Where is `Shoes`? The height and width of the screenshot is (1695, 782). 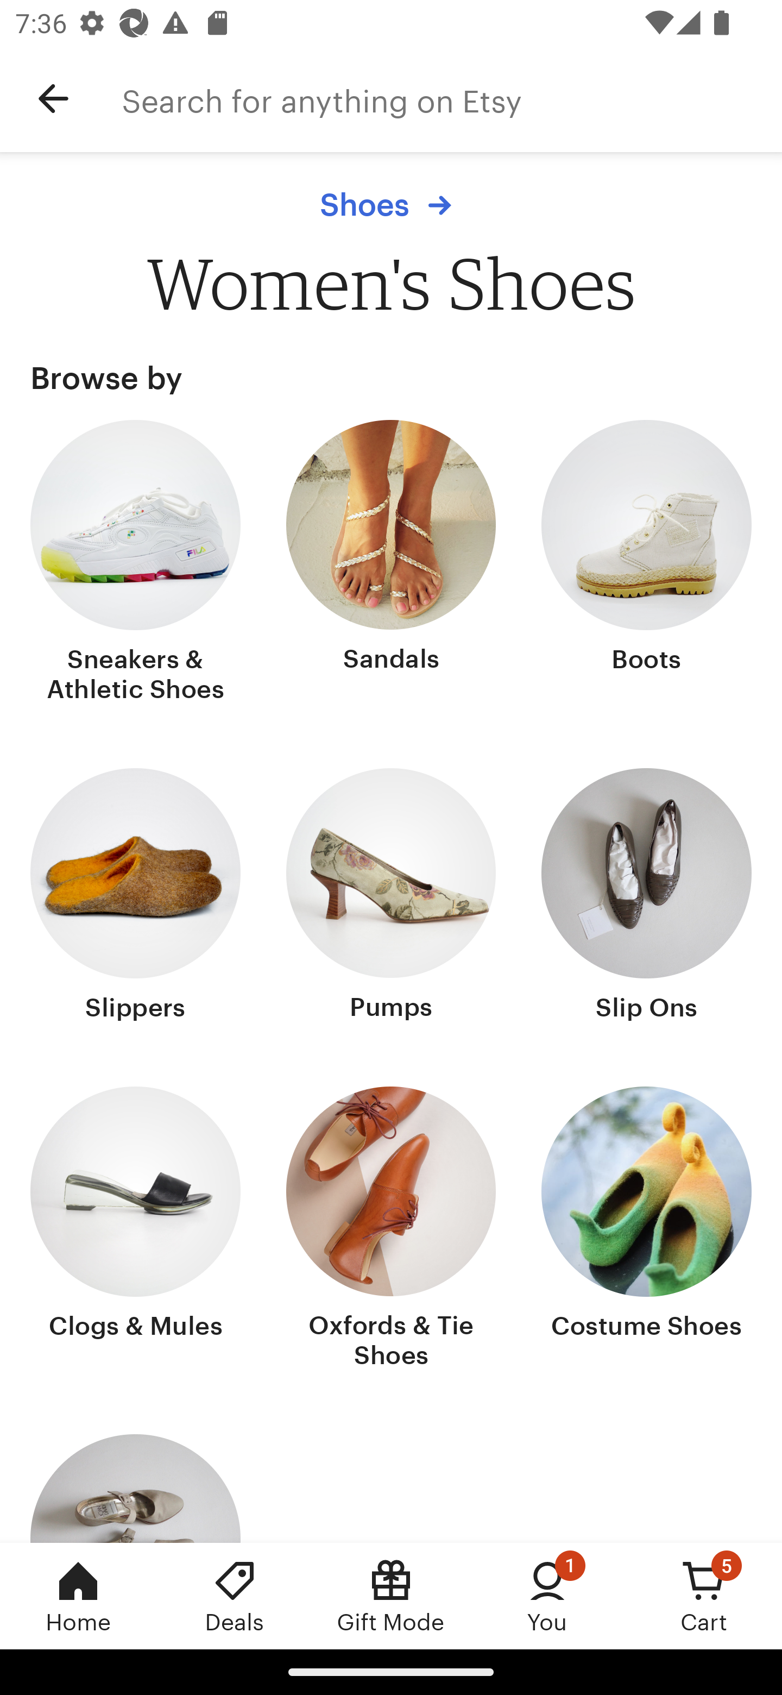 Shoes is located at coordinates (391, 205).